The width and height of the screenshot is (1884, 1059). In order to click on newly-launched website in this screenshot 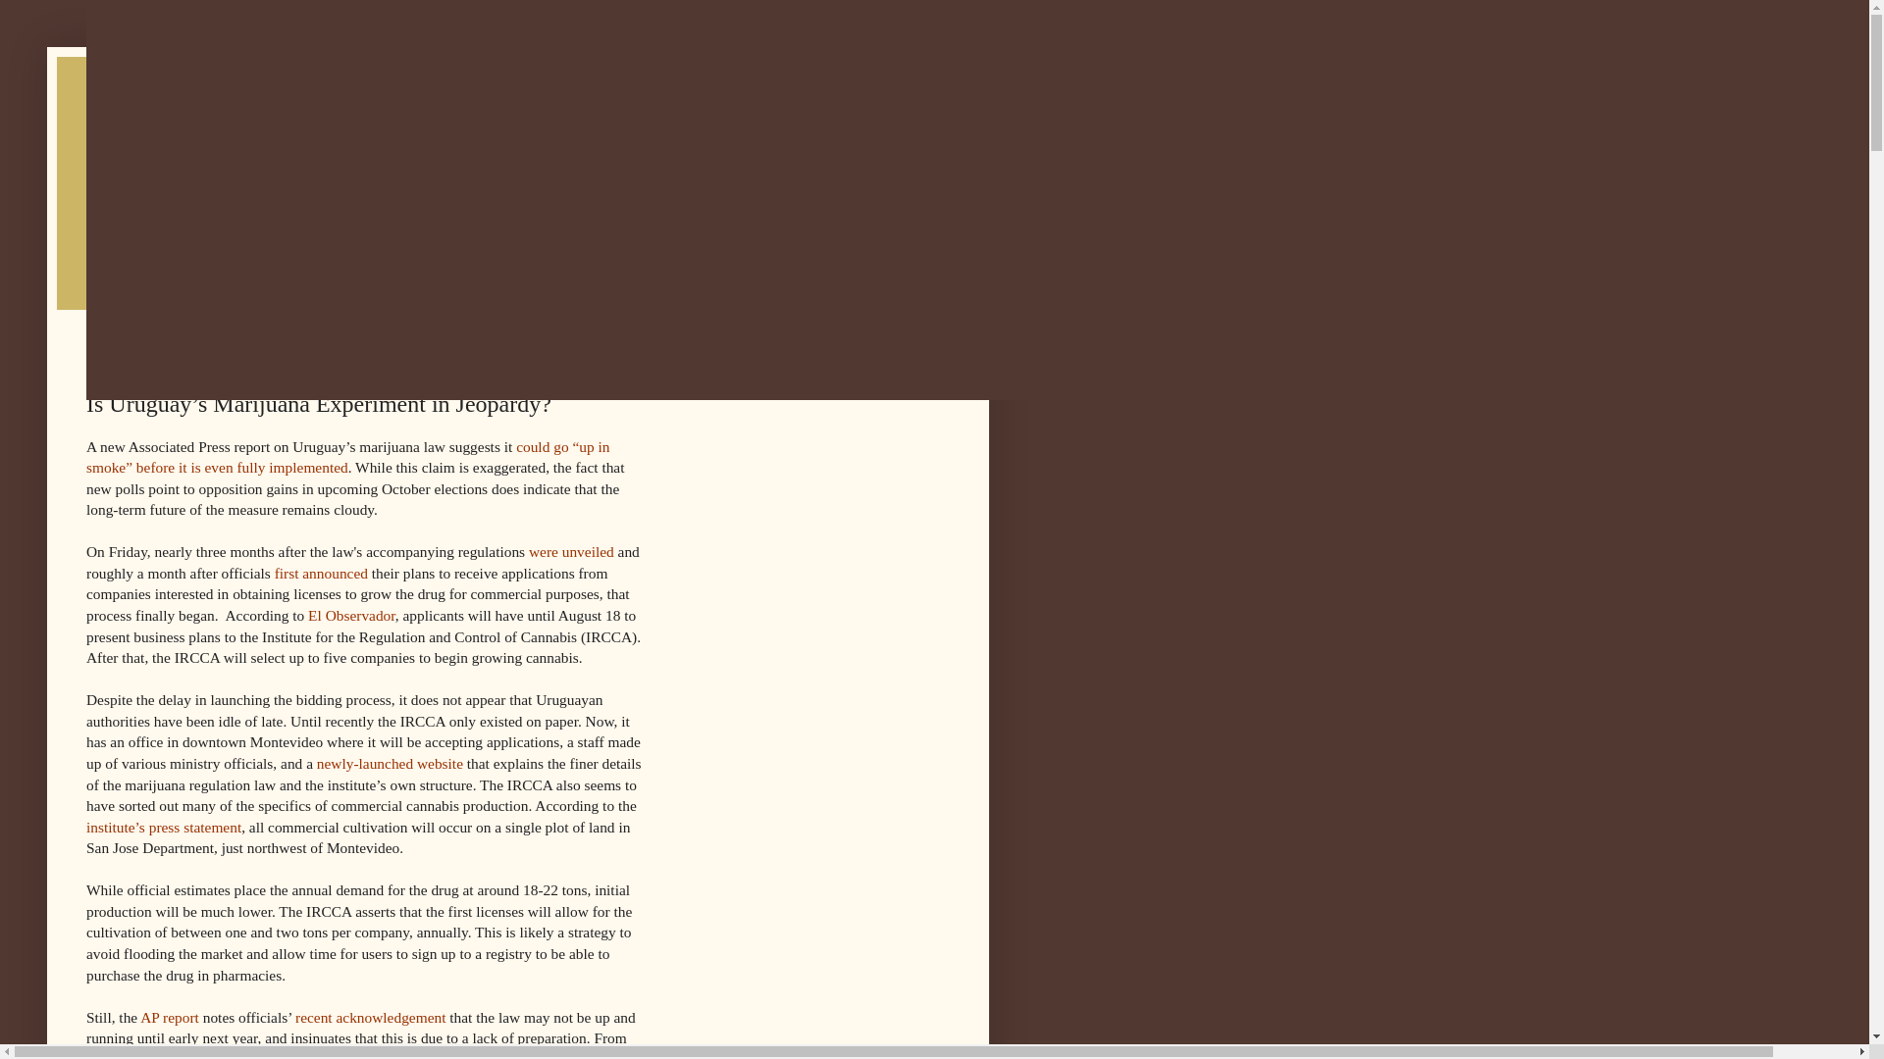, I will do `click(390, 763)`.